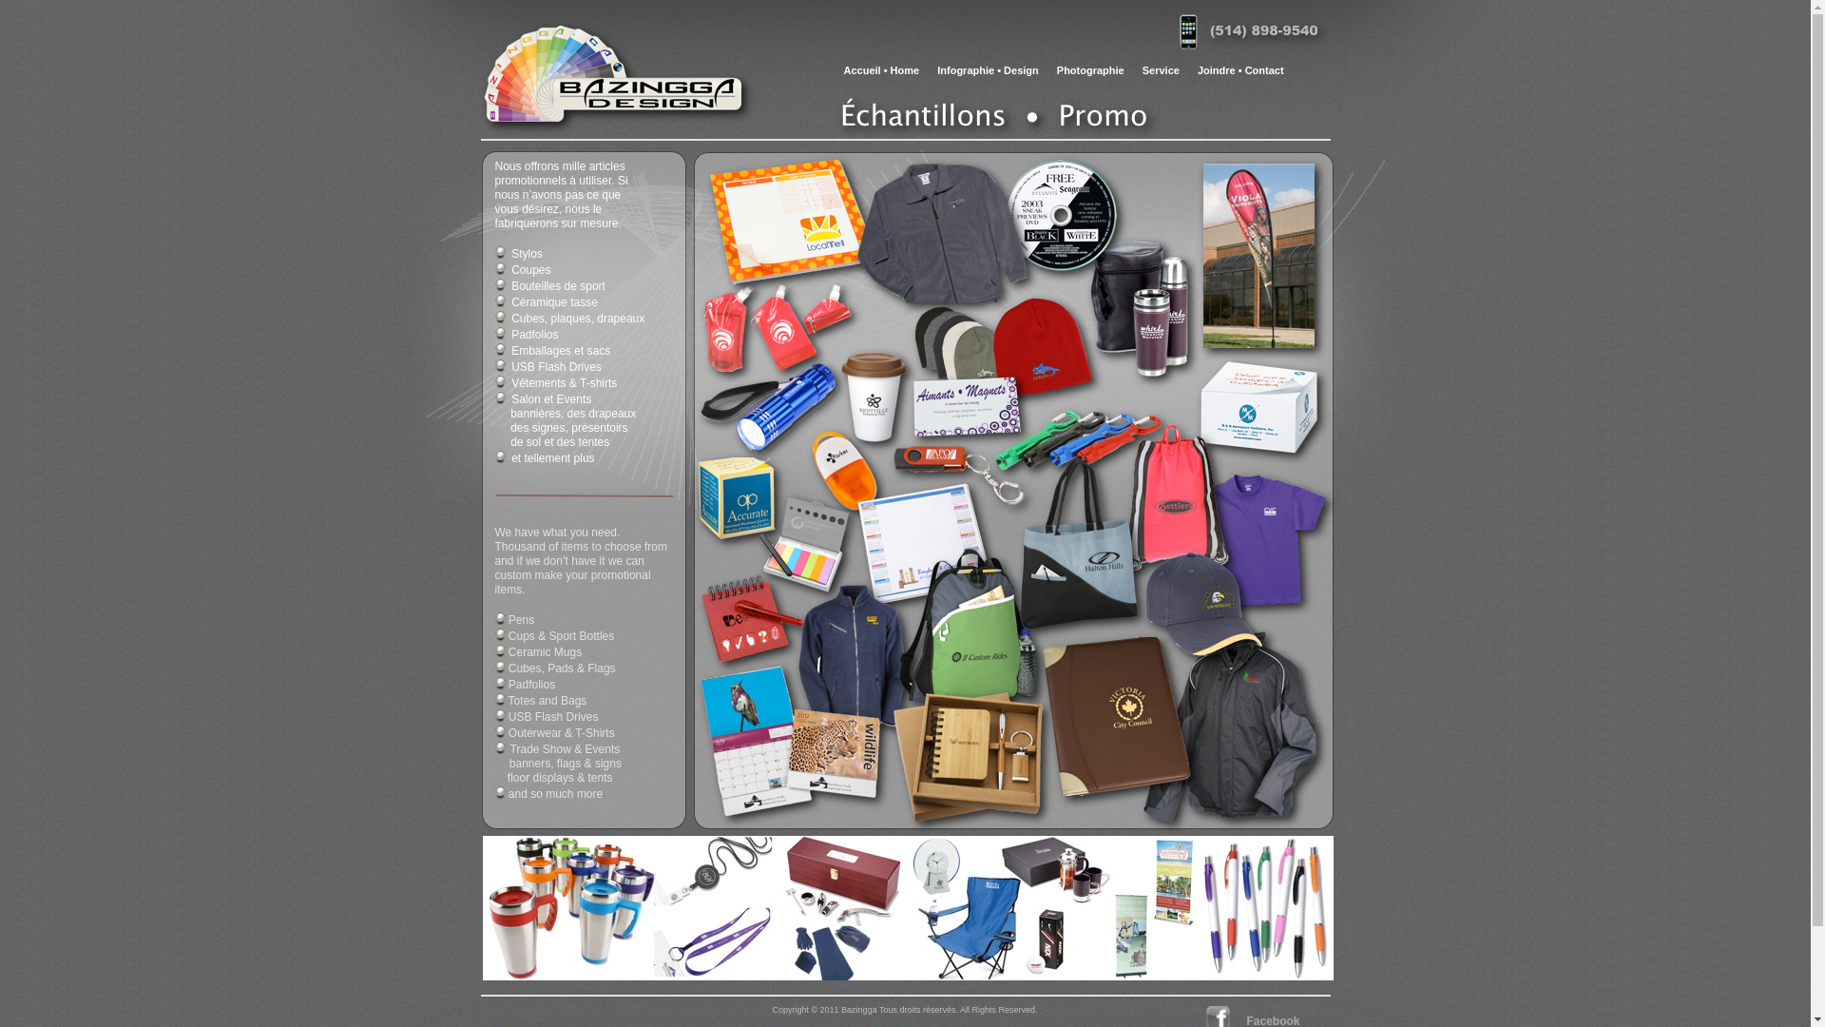 The height and width of the screenshot is (1027, 1825). What do you see at coordinates (1162, 70) in the screenshot?
I see `Service` at bounding box center [1162, 70].